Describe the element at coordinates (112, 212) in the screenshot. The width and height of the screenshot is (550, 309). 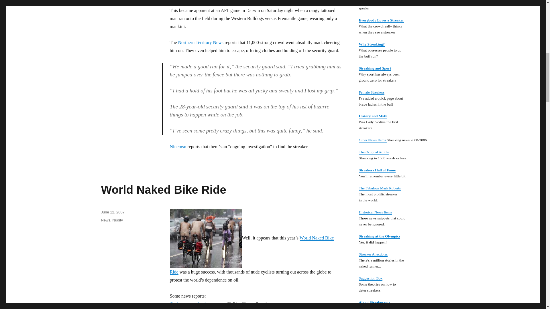
I see `June 12, 2007` at that location.